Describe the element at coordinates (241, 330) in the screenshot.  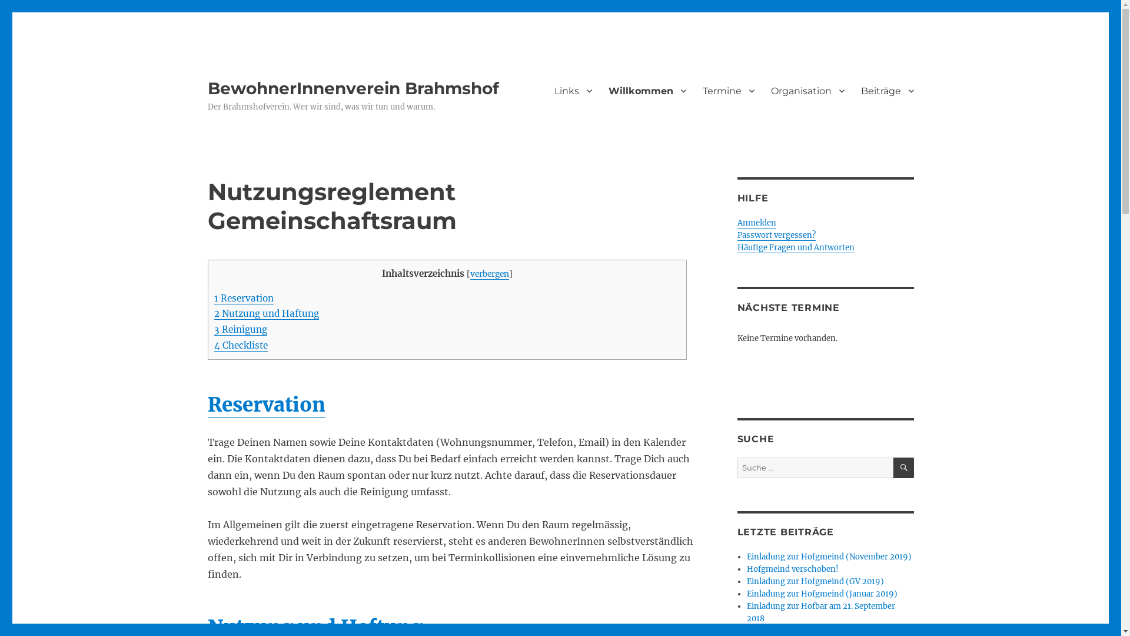
I see `3 Reinigung` at that location.